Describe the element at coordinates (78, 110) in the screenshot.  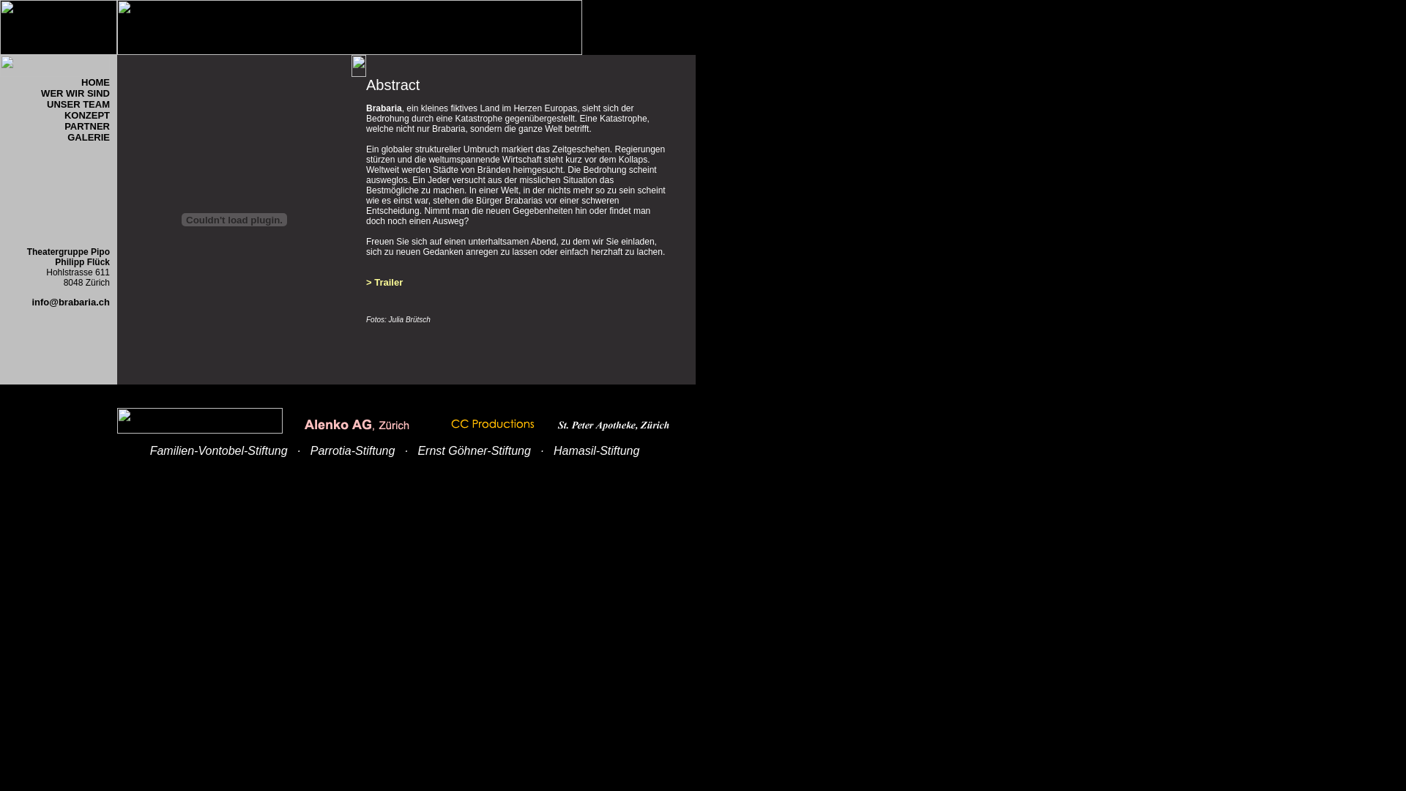
I see `UNSER TEAM` at that location.